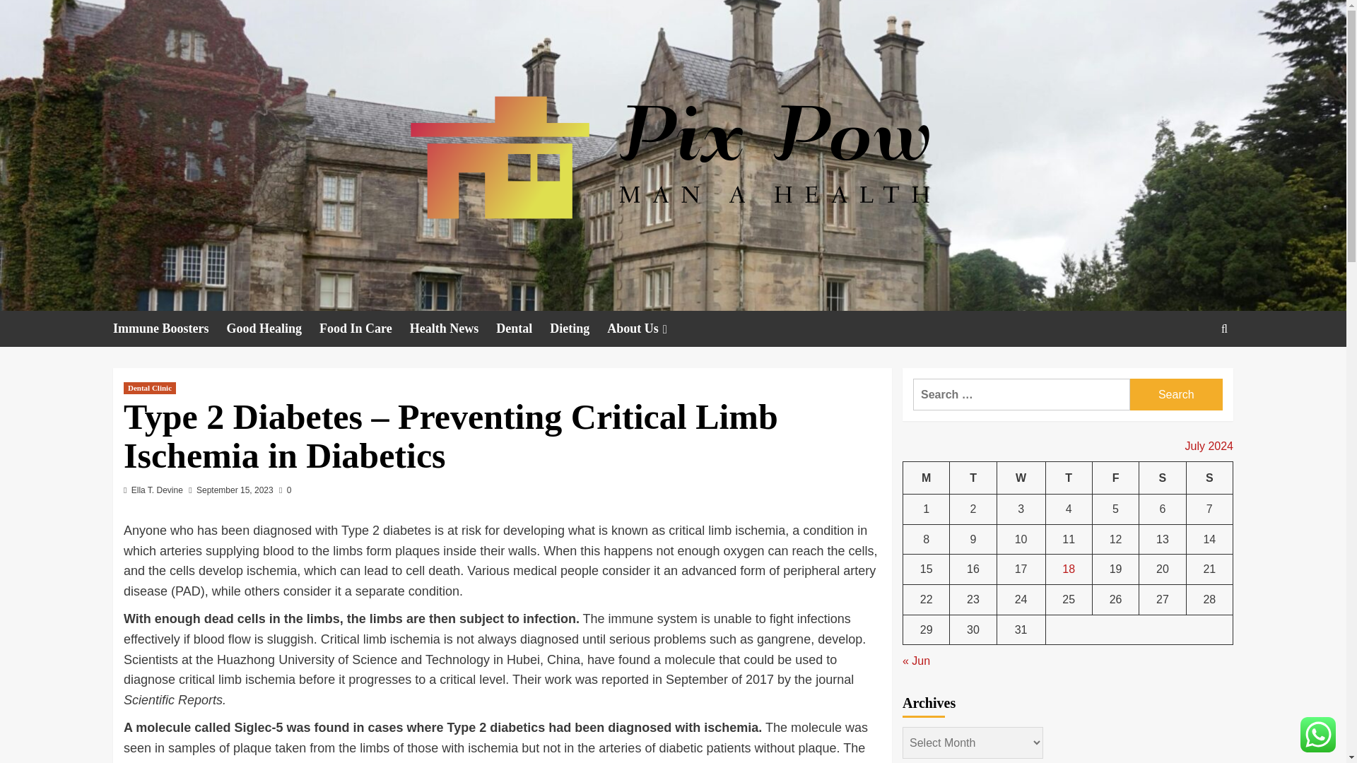  What do you see at coordinates (273, 329) in the screenshot?
I see `Good Healing` at bounding box center [273, 329].